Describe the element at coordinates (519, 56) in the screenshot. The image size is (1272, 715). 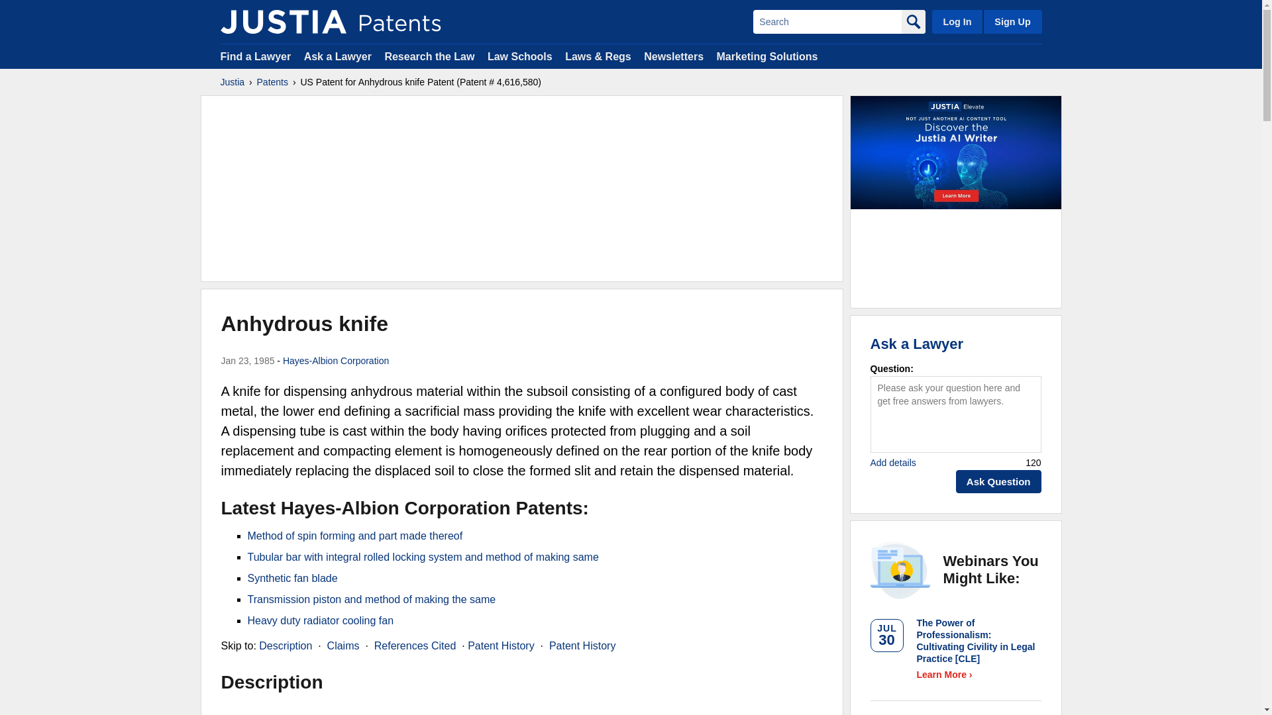
I see `Law Schools` at that location.